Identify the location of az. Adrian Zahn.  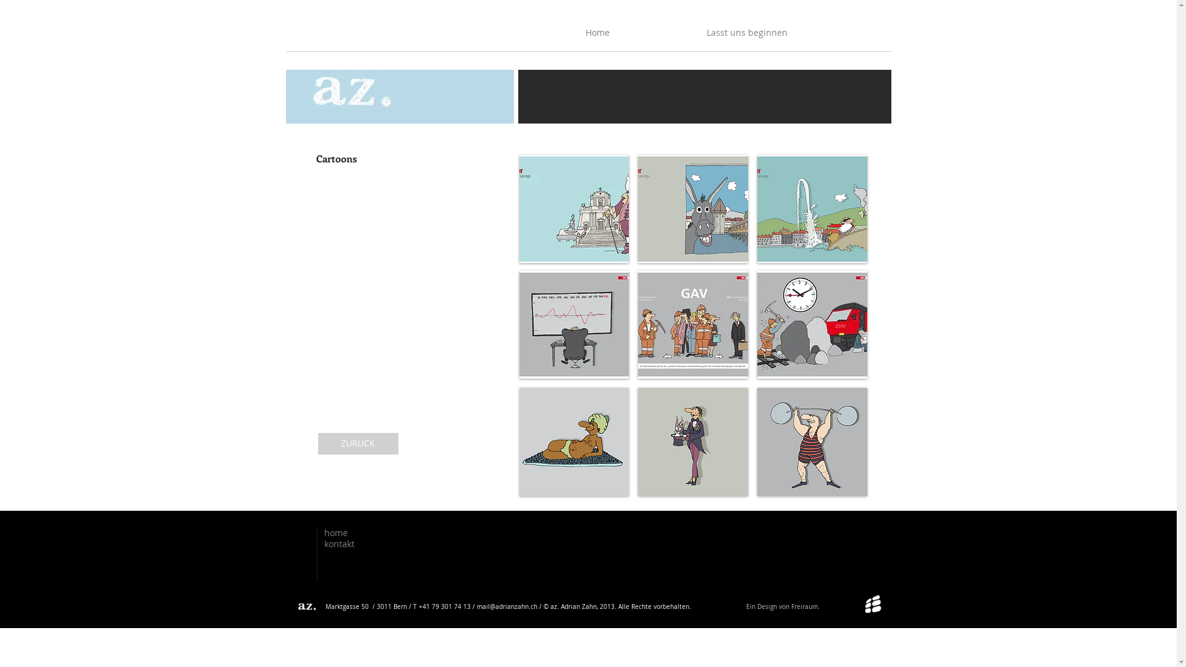
(308, 606).